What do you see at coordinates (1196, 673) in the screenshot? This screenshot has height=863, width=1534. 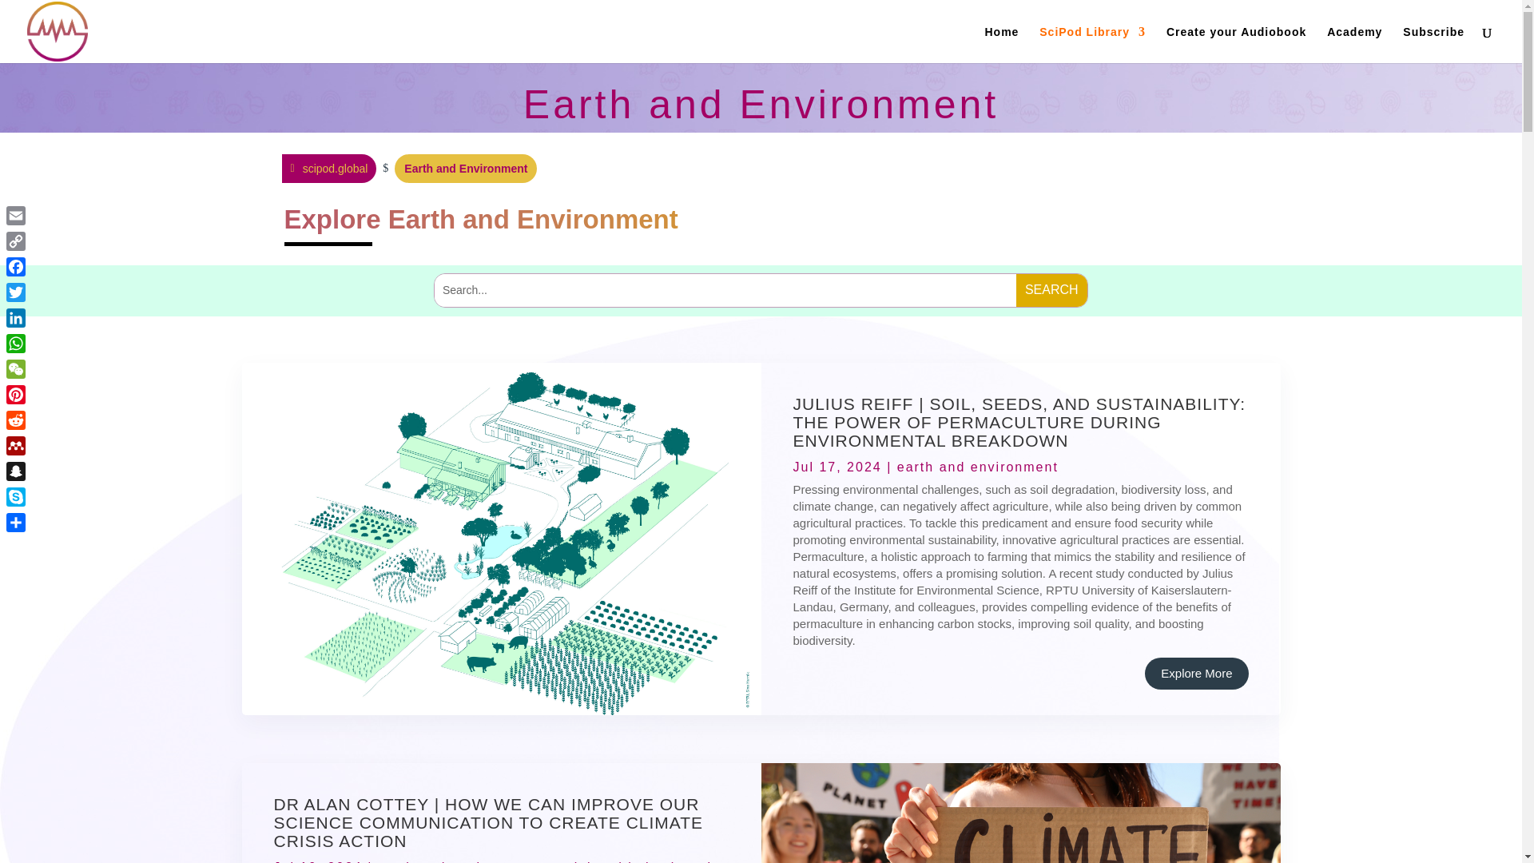 I see `Explore More` at bounding box center [1196, 673].